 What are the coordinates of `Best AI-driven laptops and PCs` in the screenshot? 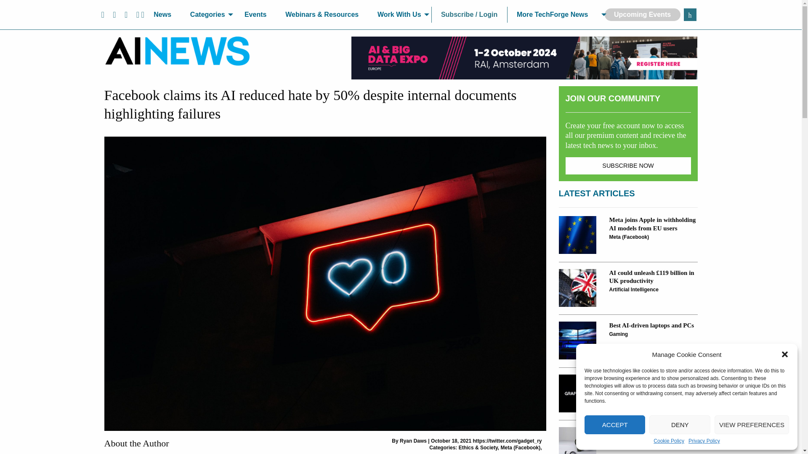 It's located at (578, 340).